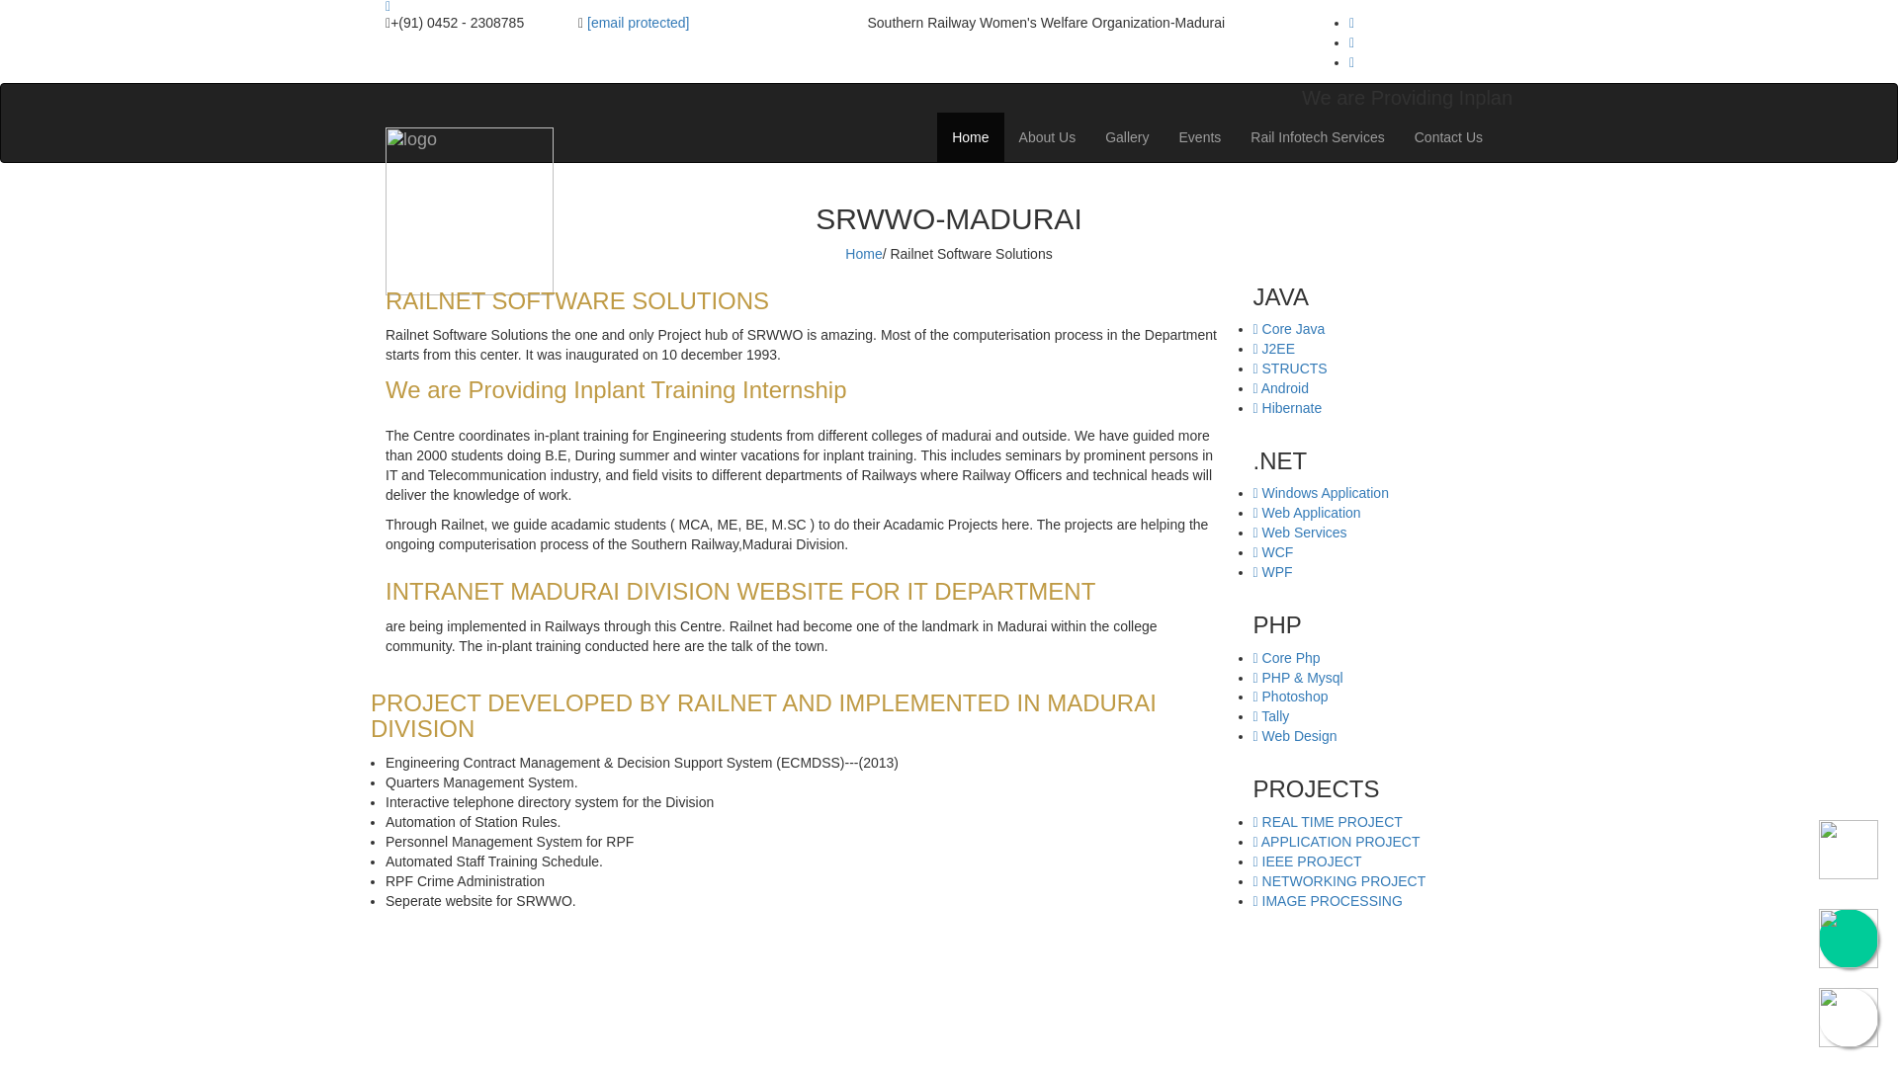 This screenshot has width=1898, height=1067. I want to click on Home, so click(866, 253).